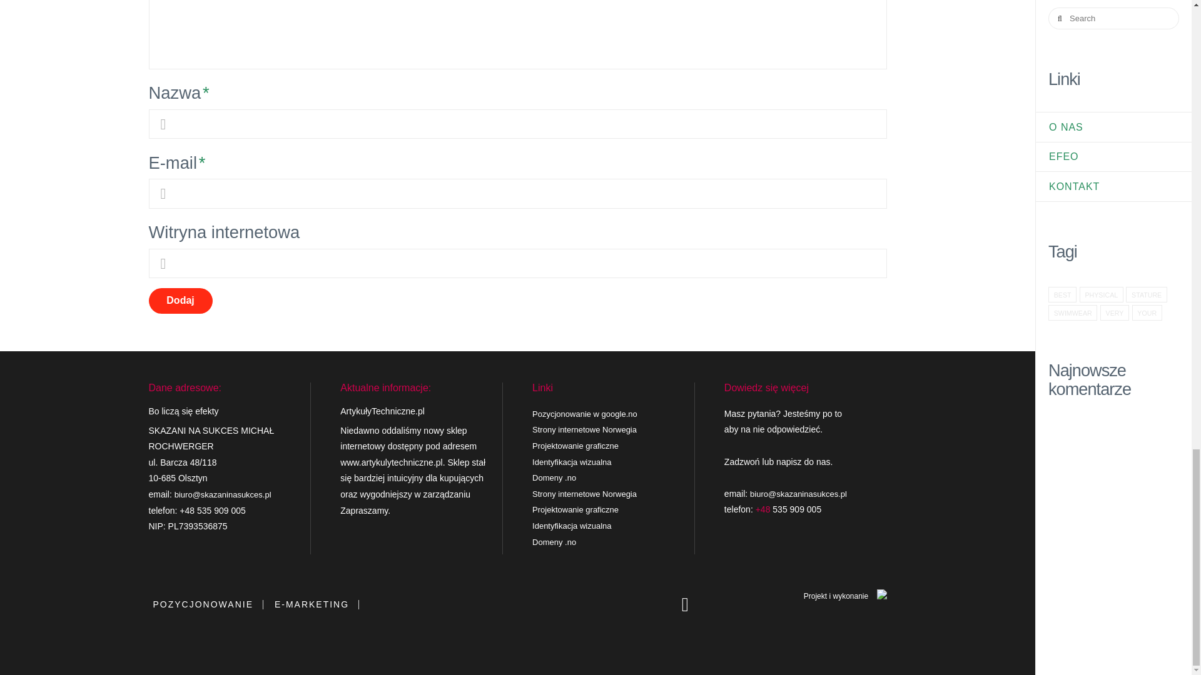  Describe the element at coordinates (572, 525) in the screenshot. I see `Identyfikacja wizualna` at that location.